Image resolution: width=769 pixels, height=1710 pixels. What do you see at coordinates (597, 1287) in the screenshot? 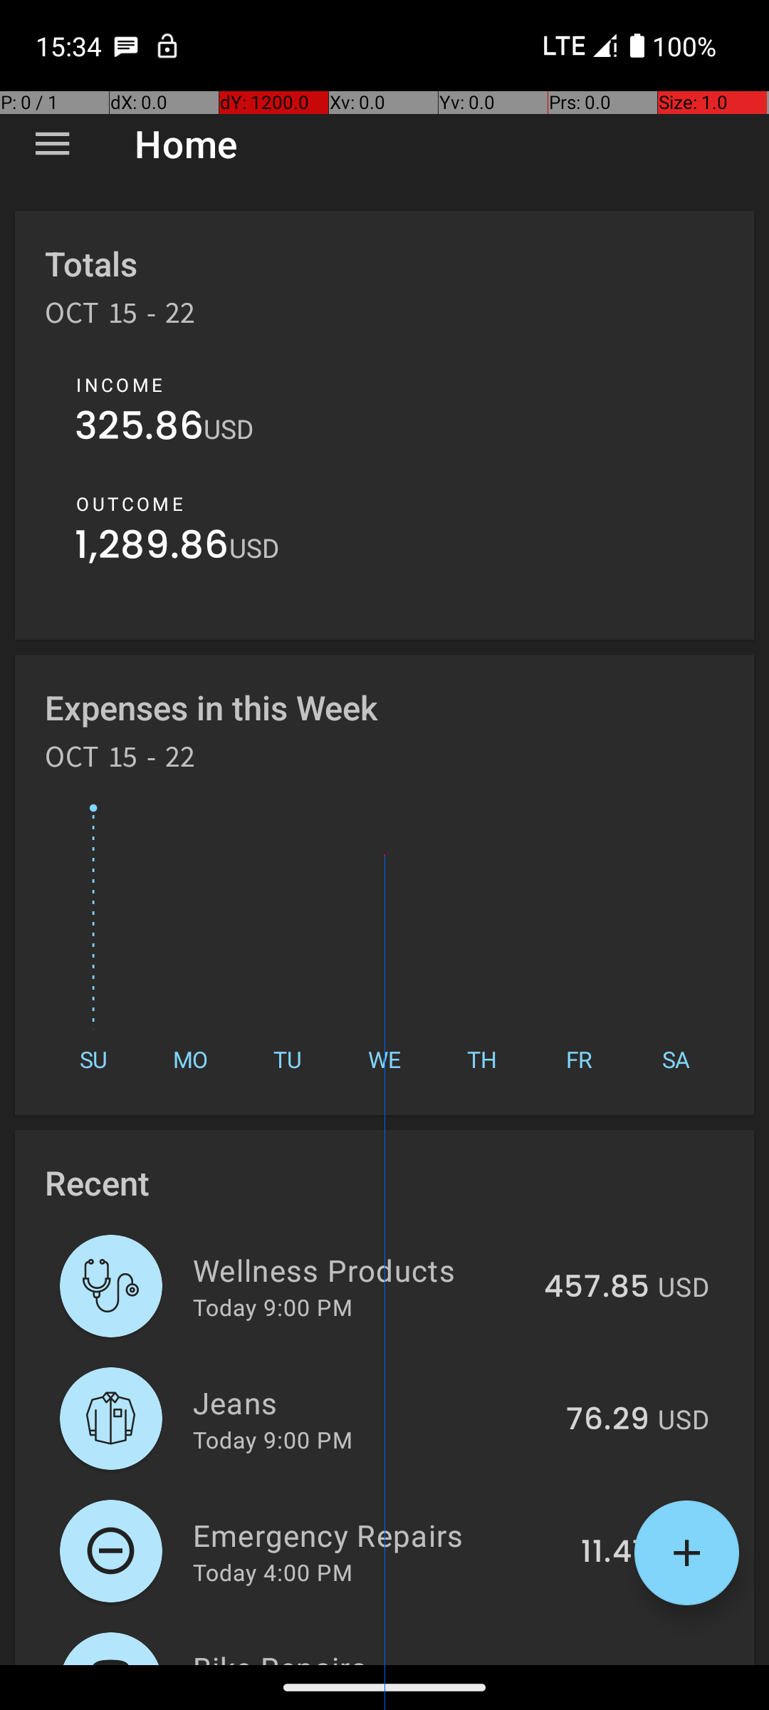
I see `457.85` at bounding box center [597, 1287].